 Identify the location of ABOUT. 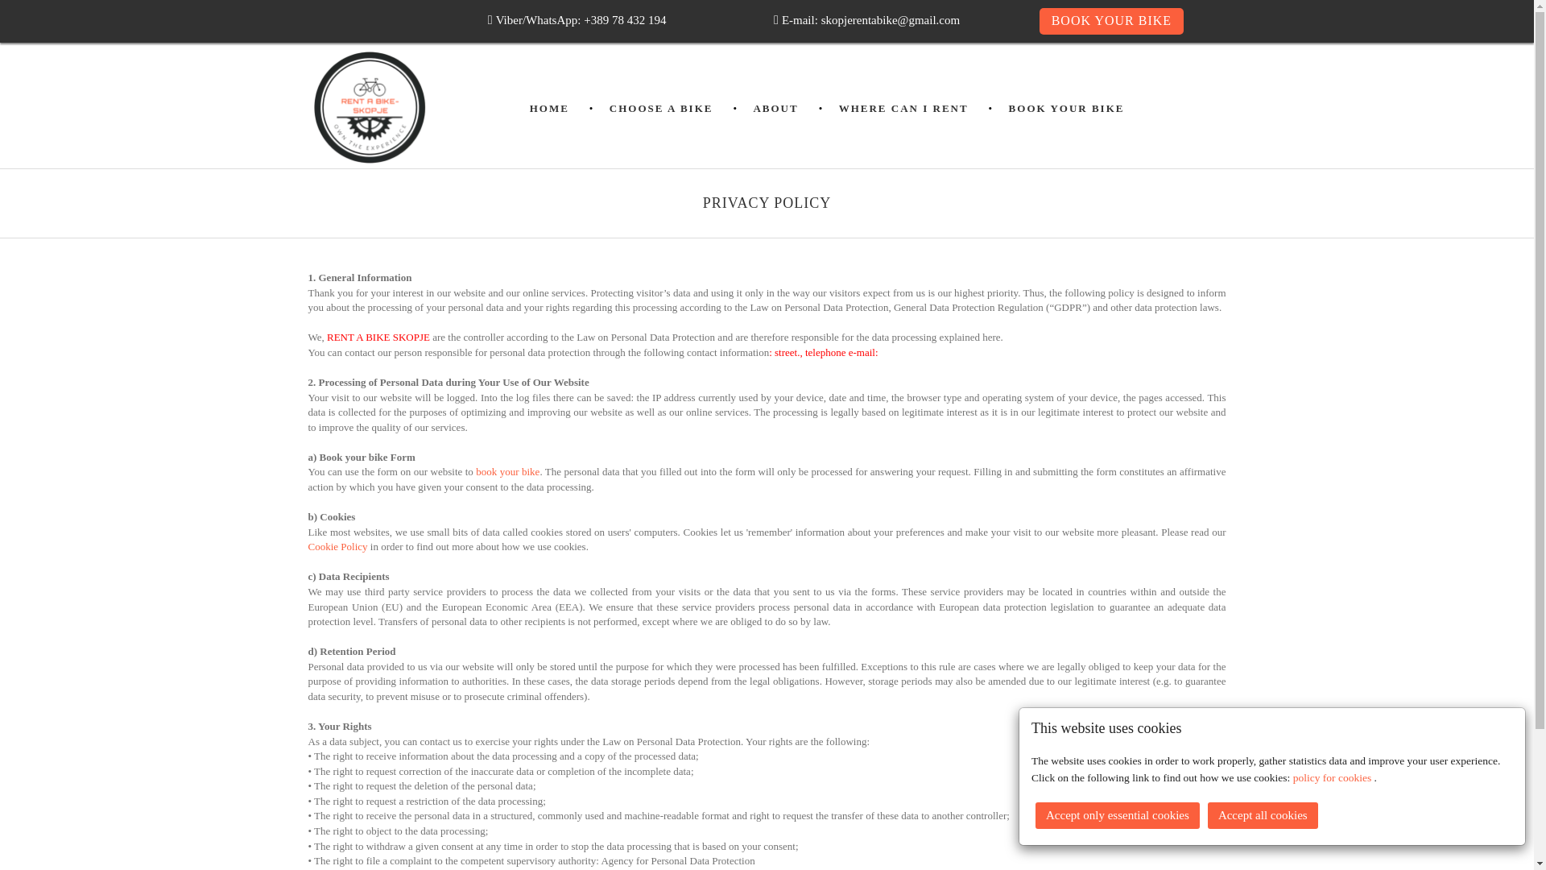
(775, 108).